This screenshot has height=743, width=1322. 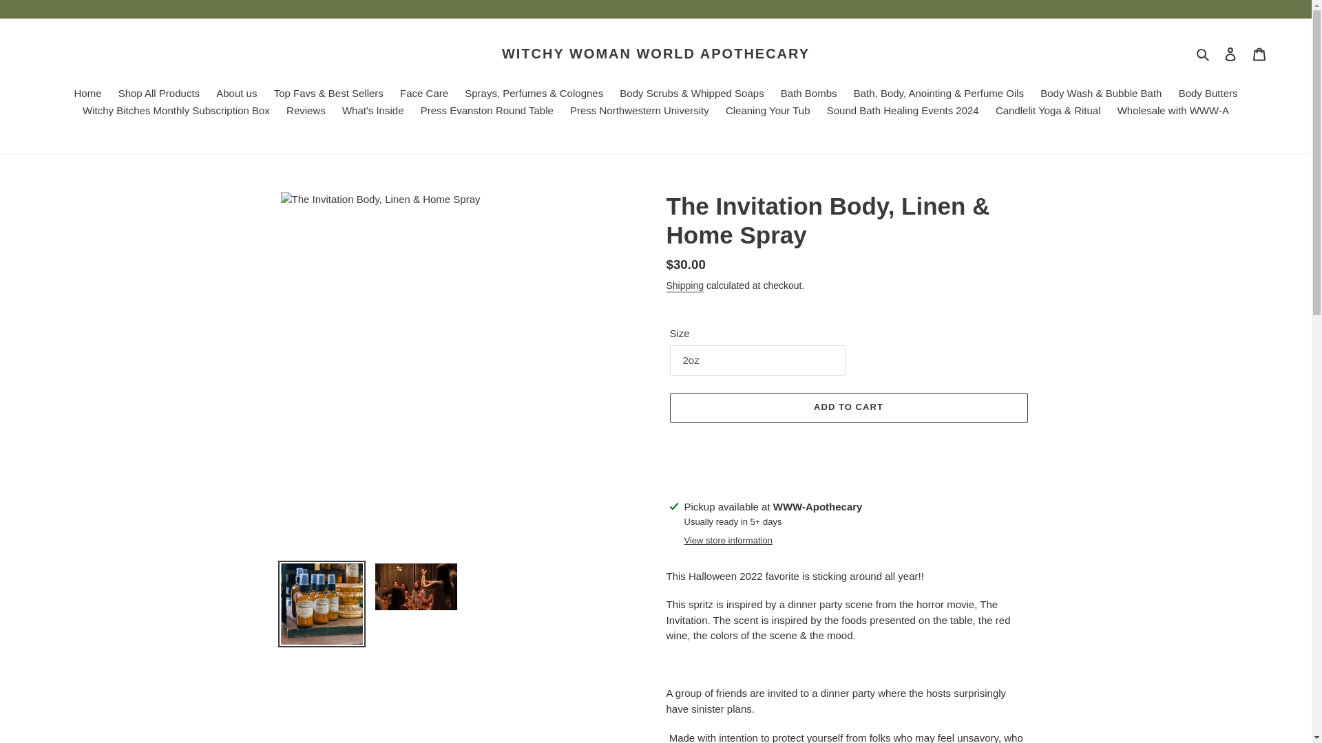 I want to click on Log in, so click(x=1230, y=54).